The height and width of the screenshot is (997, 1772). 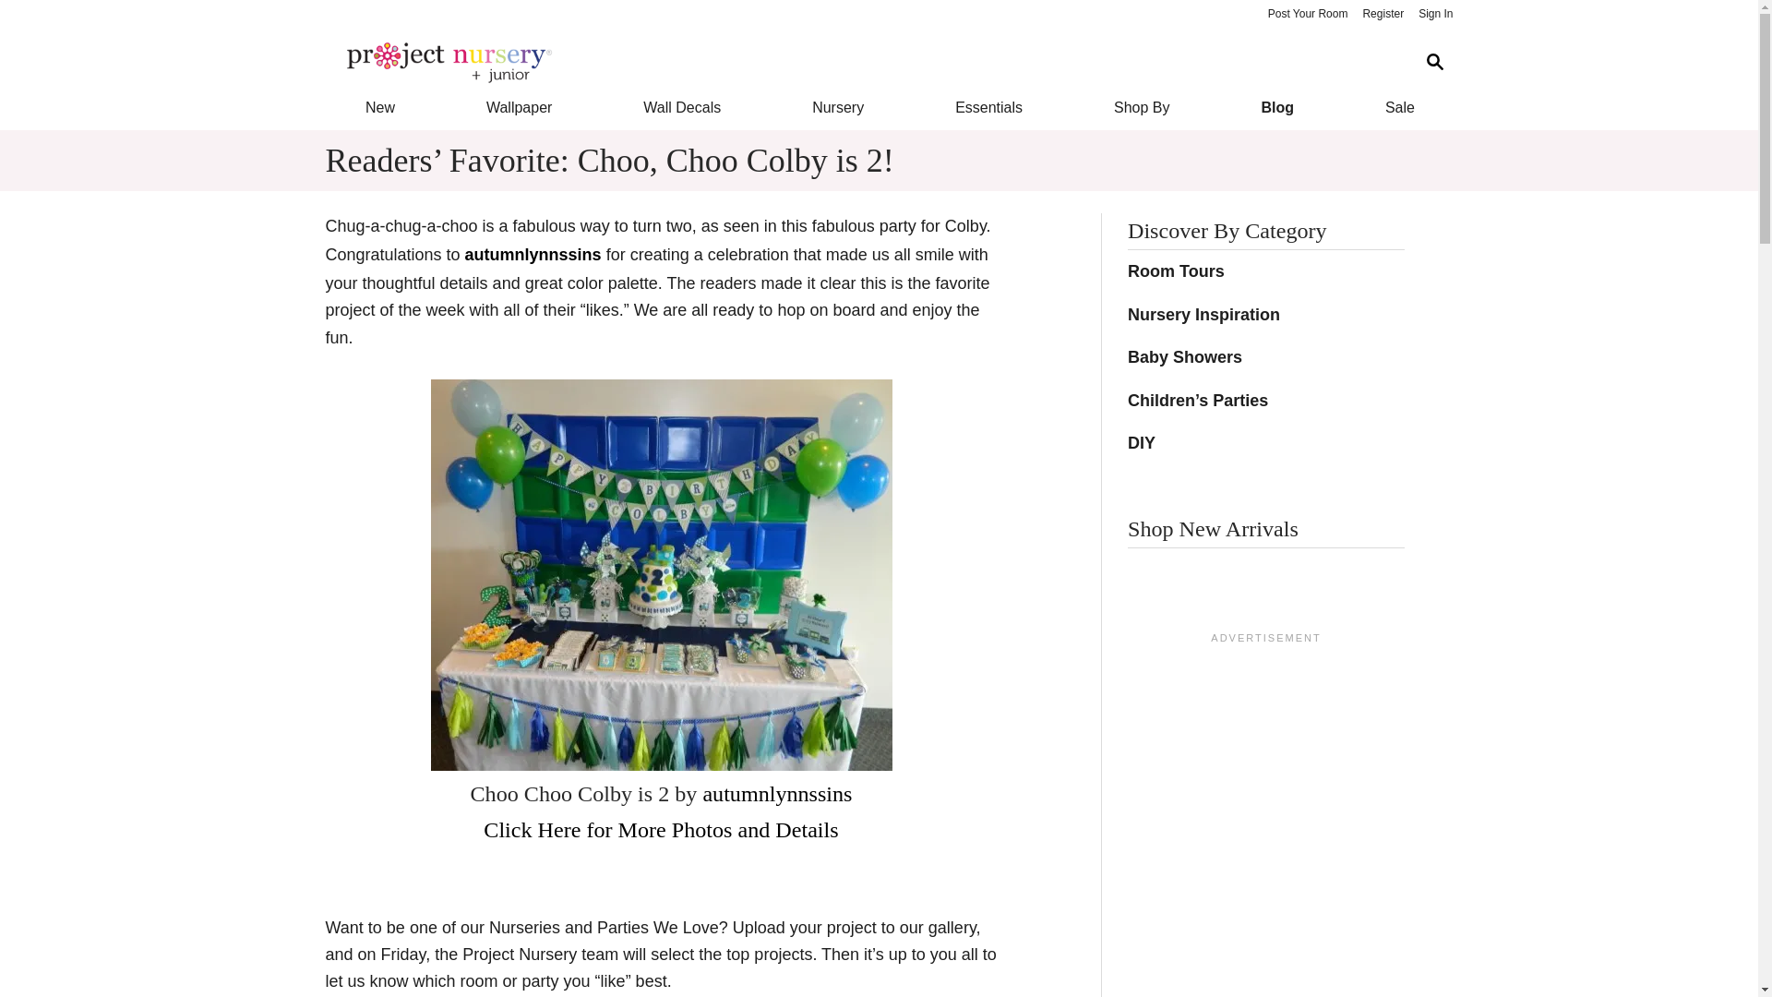 What do you see at coordinates (378, 107) in the screenshot?
I see `New` at bounding box center [378, 107].